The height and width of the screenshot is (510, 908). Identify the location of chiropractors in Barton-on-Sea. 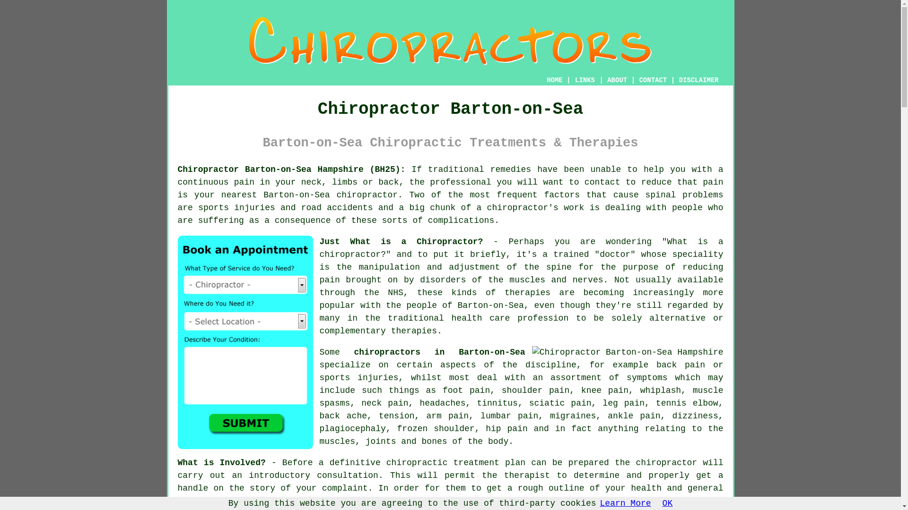
(440, 352).